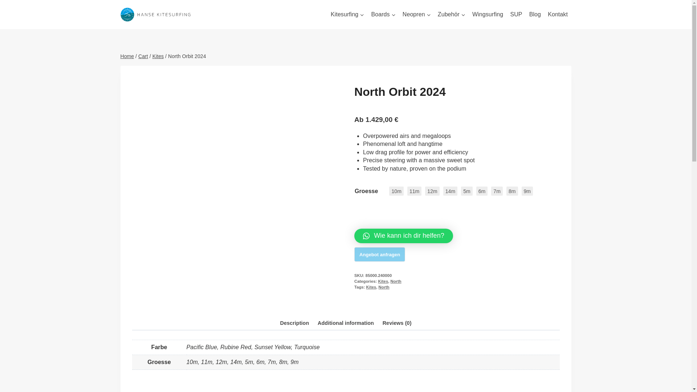 This screenshot has height=392, width=697. What do you see at coordinates (384, 287) in the screenshot?
I see `North` at bounding box center [384, 287].